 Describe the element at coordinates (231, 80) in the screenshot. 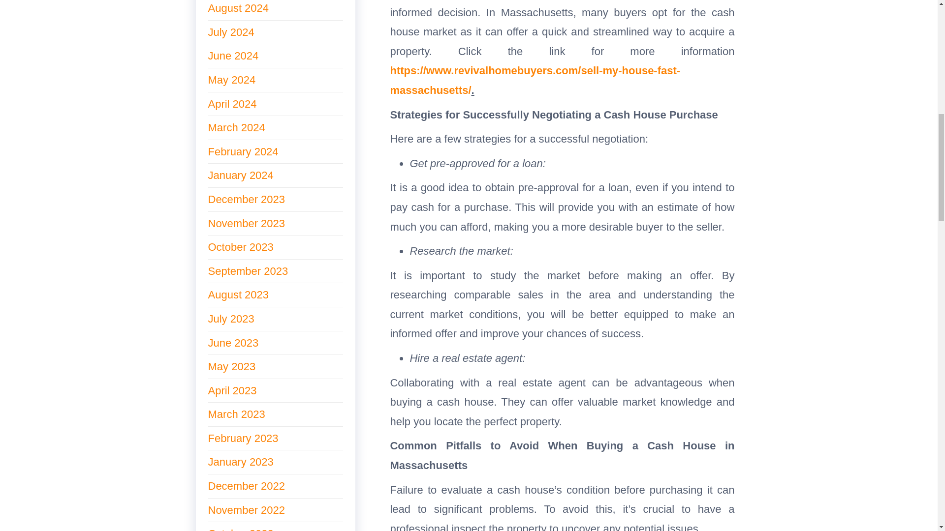

I see `May 2024` at that location.